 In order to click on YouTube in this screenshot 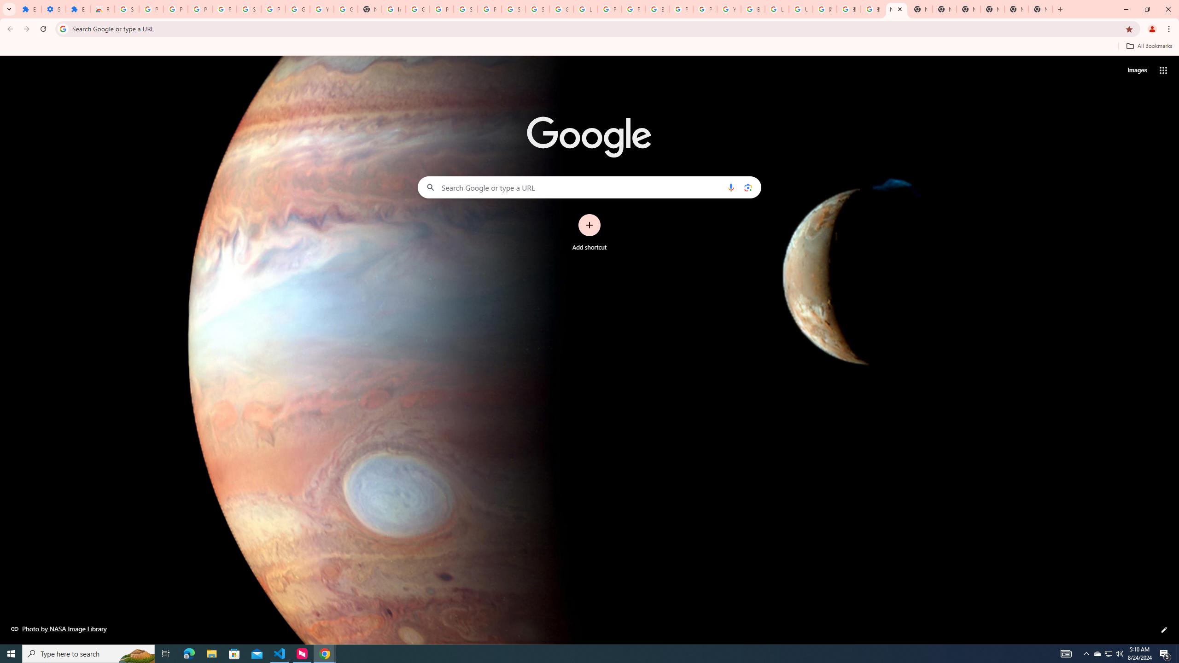, I will do `click(729, 9)`.